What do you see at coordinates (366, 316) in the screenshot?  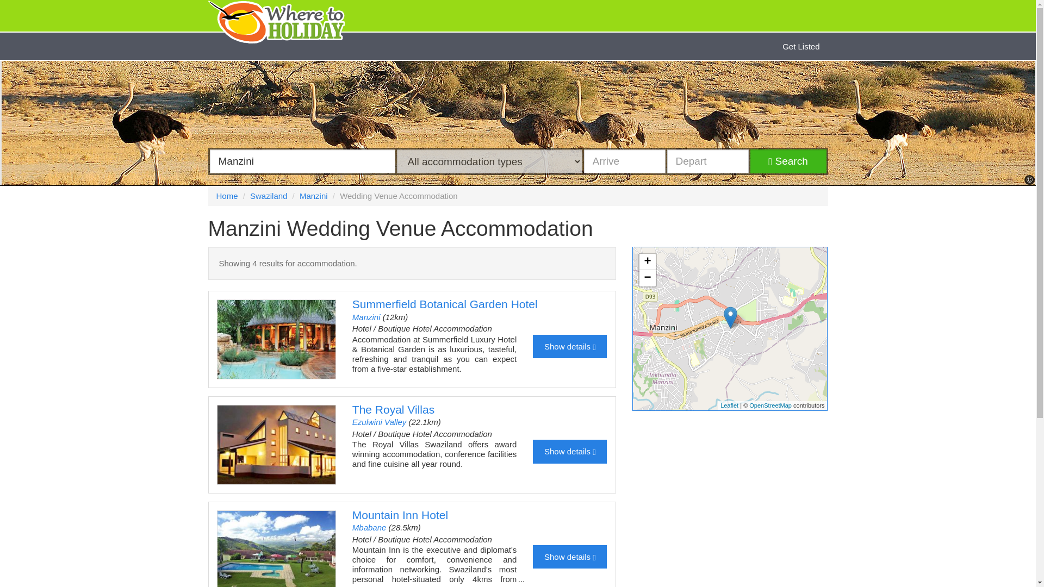 I see `Manzini Accommodation` at bounding box center [366, 316].